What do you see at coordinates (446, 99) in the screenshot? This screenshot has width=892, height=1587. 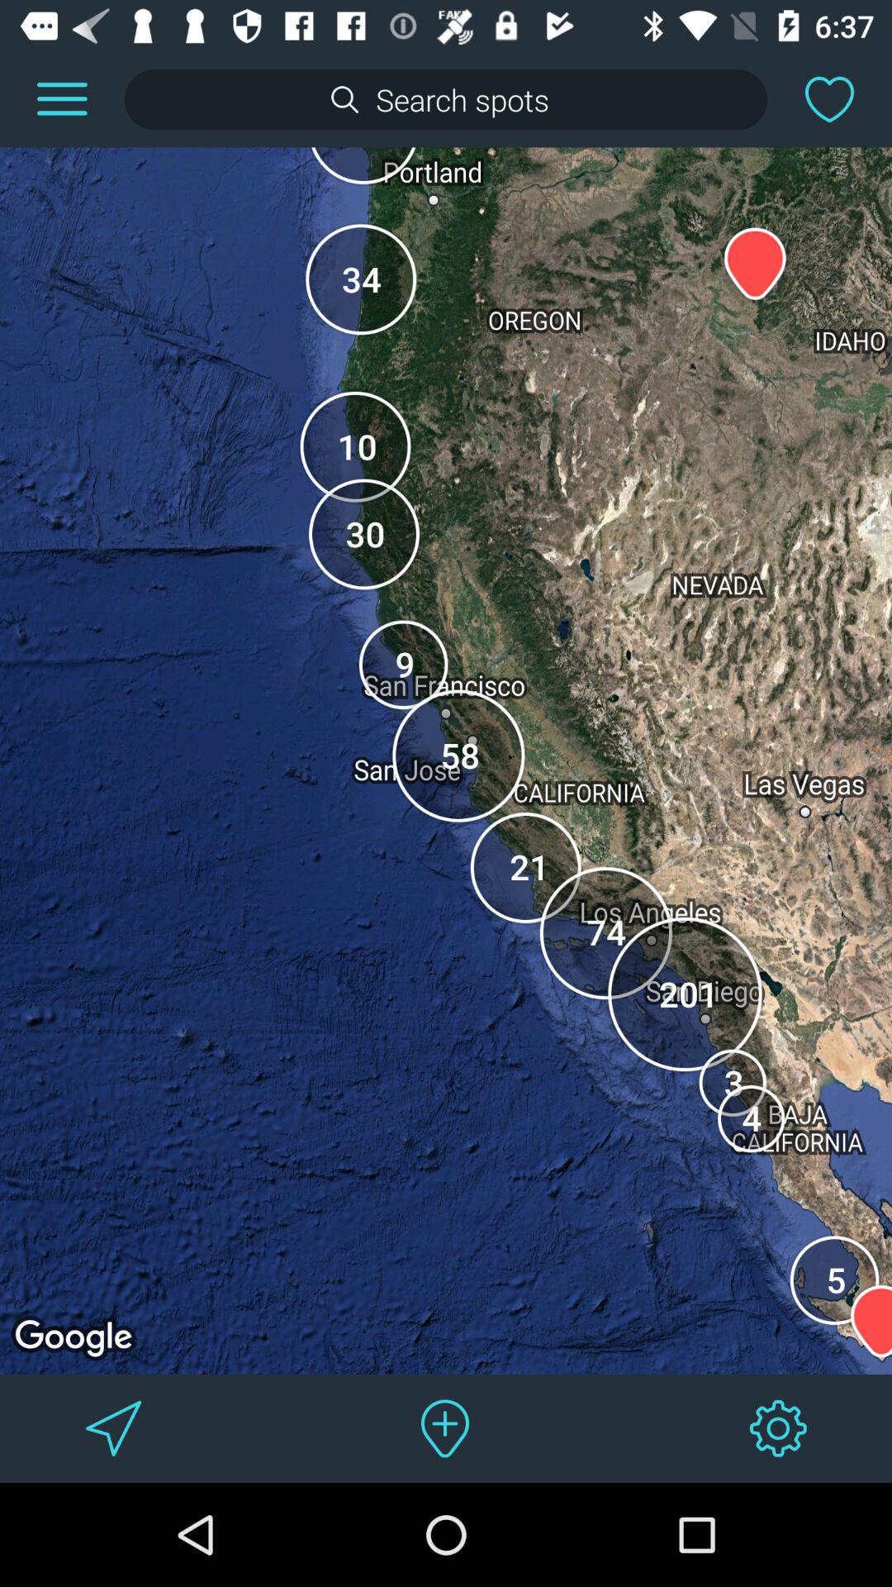 I see `search spots` at bounding box center [446, 99].